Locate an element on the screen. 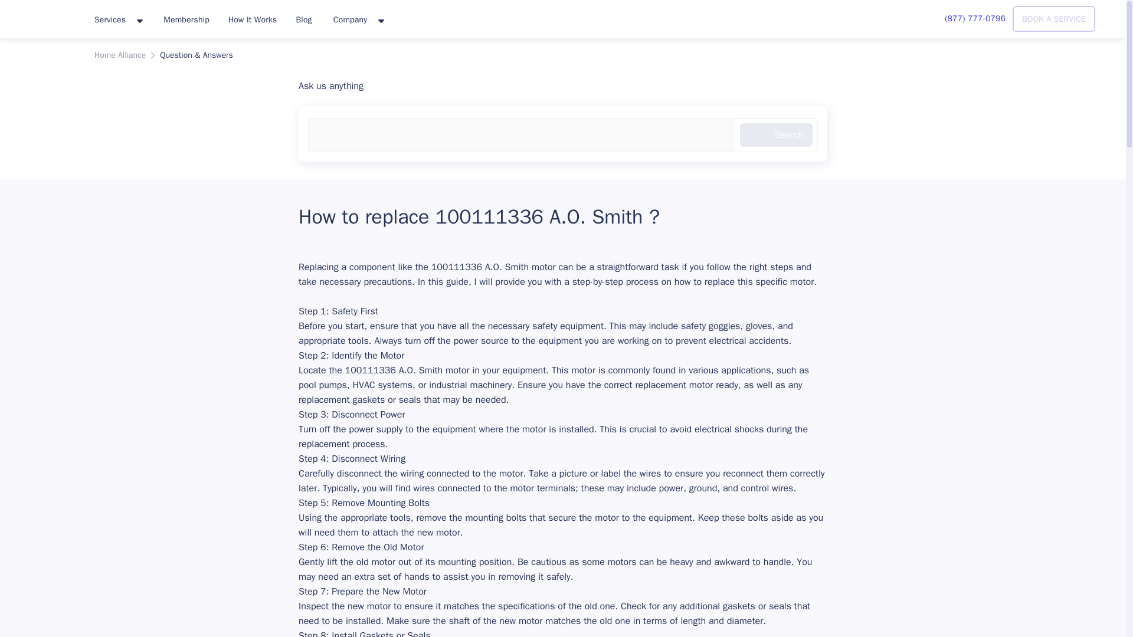 Image resolution: width=1133 pixels, height=637 pixels. BOOK A SERVICE is located at coordinates (1054, 19).